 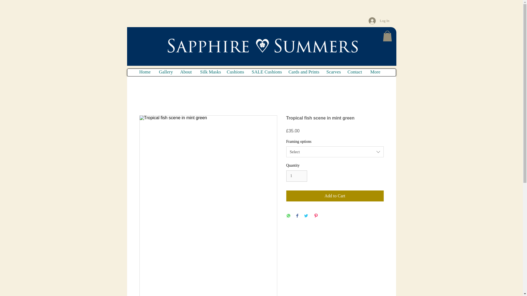 What do you see at coordinates (209, 72) in the screenshot?
I see `Silk Masks` at bounding box center [209, 72].